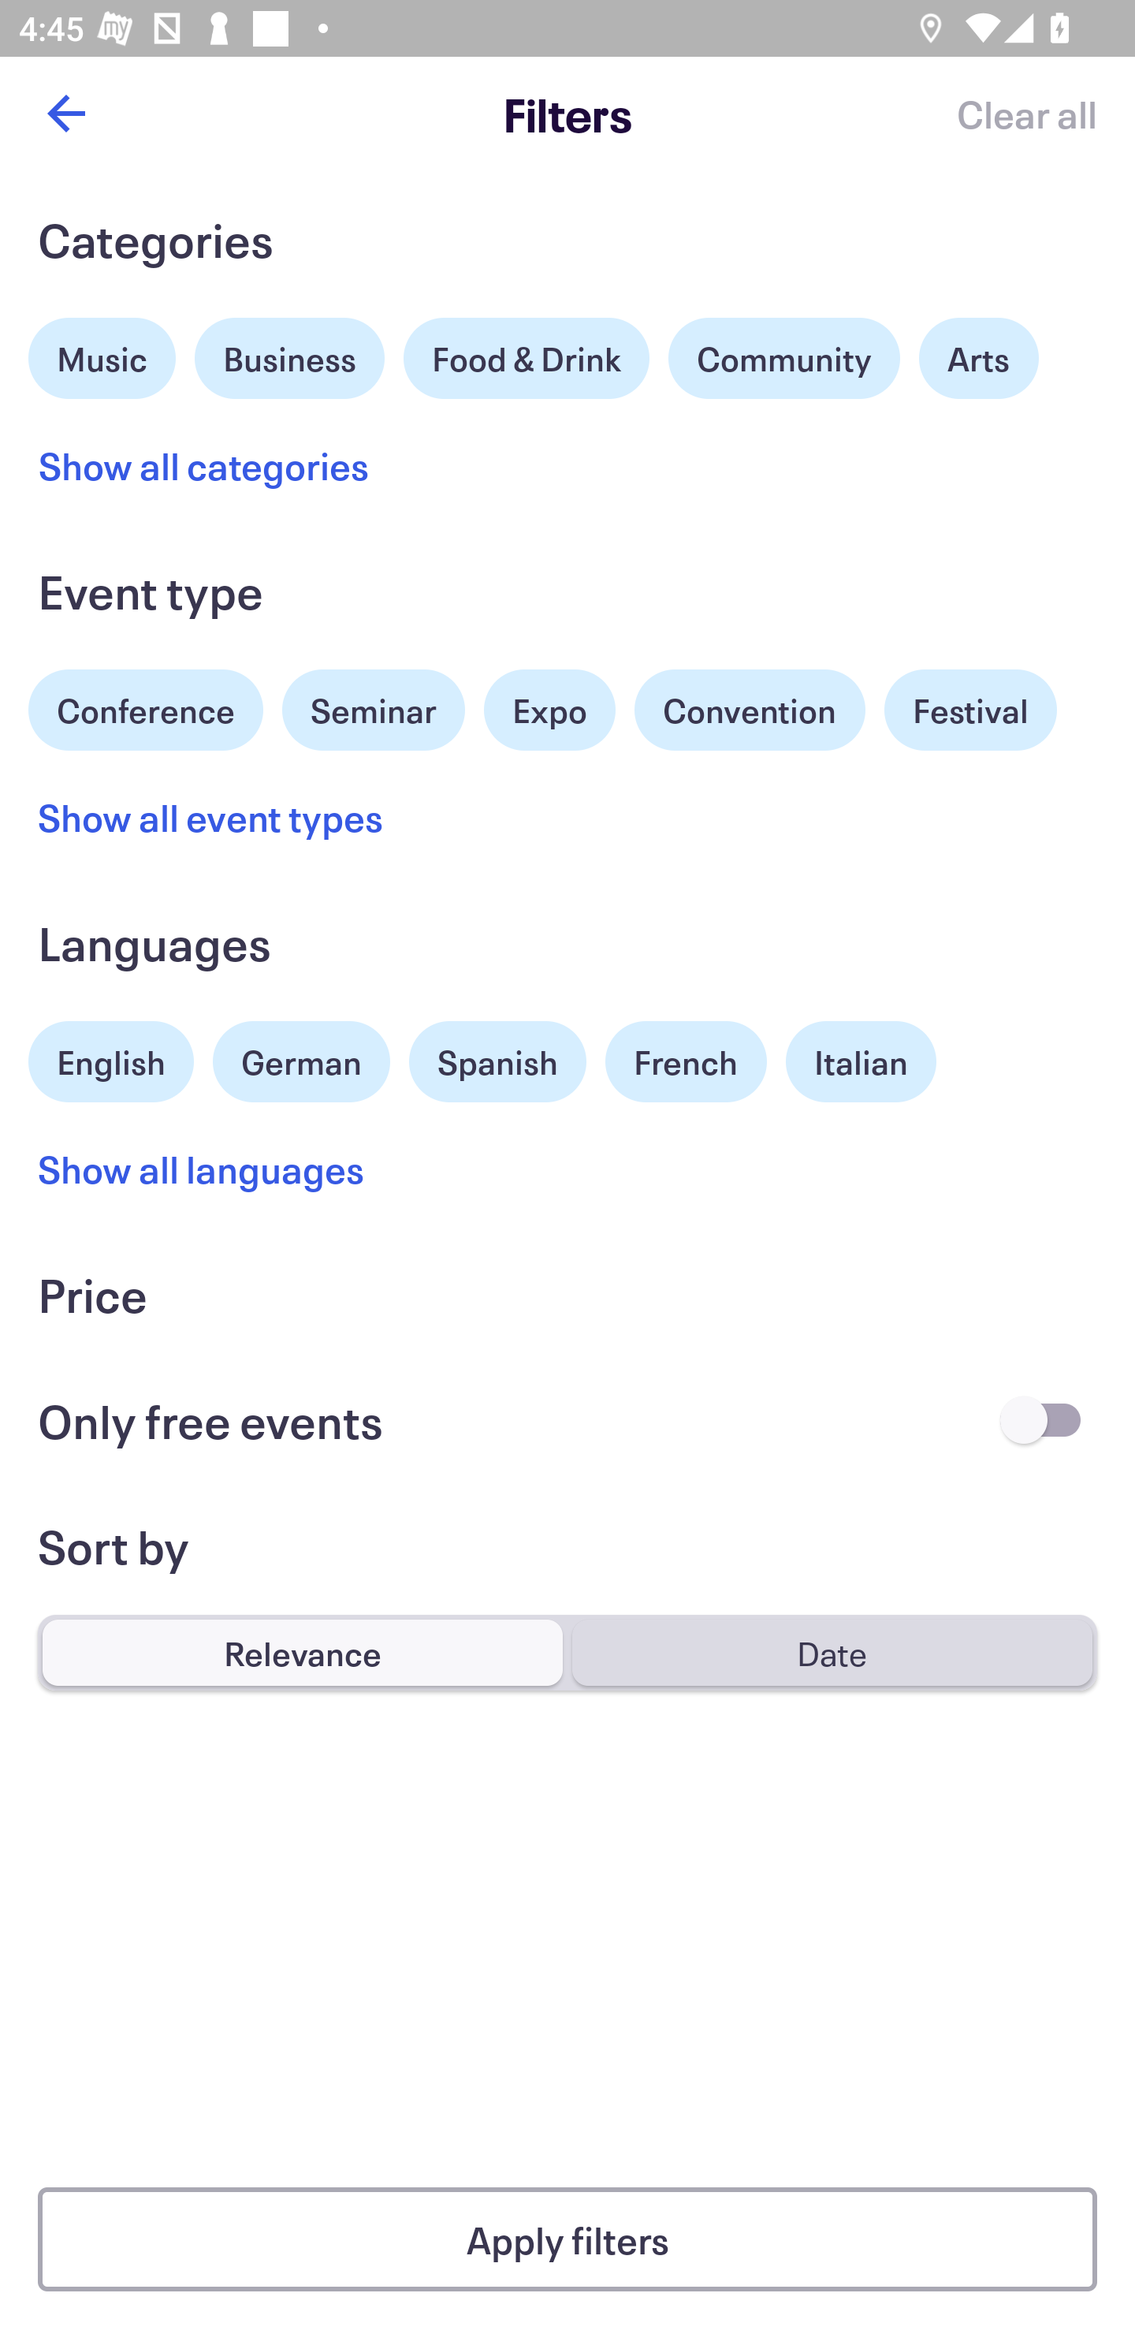  Describe the element at coordinates (202, 1168) in the screenshot. I see `Show all languages` at that location.